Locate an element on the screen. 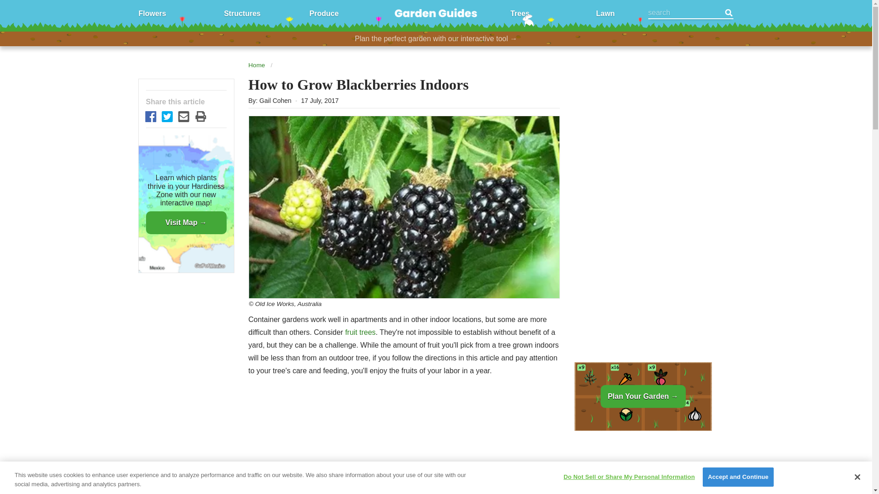 This screenshot has height=494, width=879. 3rd party ad content is located at coordinates (642, 466).